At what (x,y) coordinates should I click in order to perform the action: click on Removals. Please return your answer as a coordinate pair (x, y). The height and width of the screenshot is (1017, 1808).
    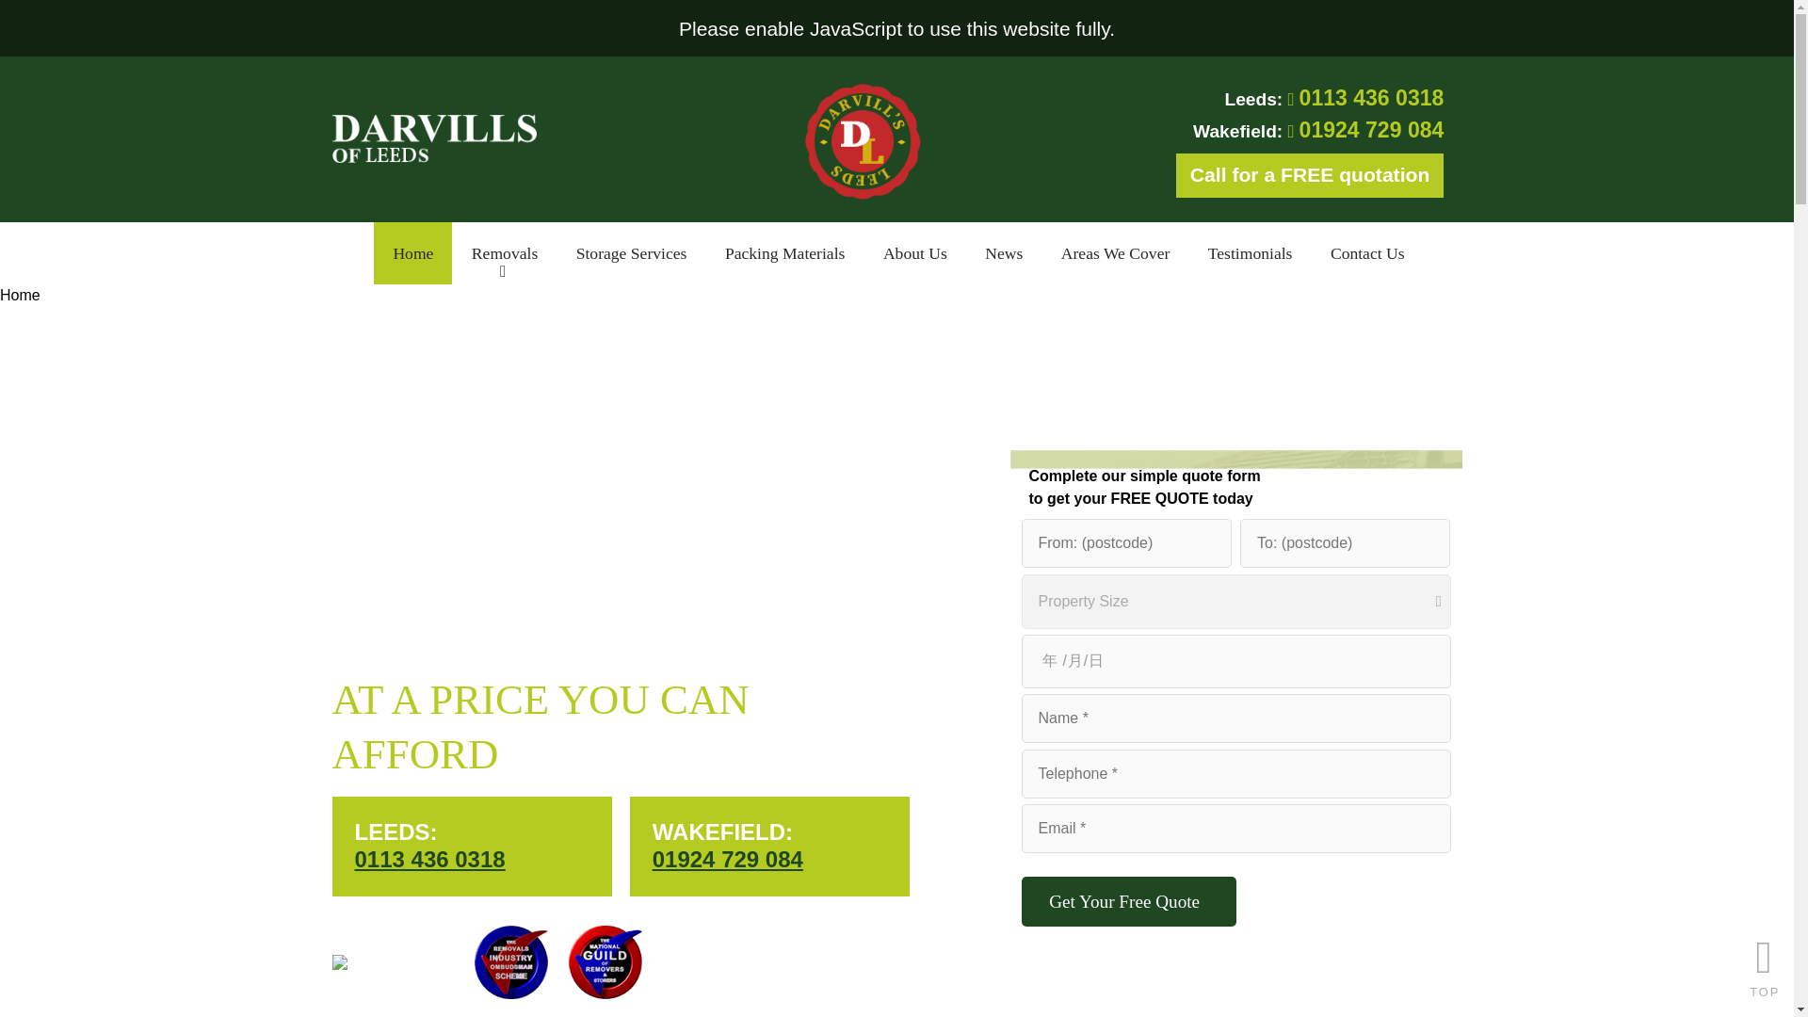
    Looking at the image, I should click on (505, 253).